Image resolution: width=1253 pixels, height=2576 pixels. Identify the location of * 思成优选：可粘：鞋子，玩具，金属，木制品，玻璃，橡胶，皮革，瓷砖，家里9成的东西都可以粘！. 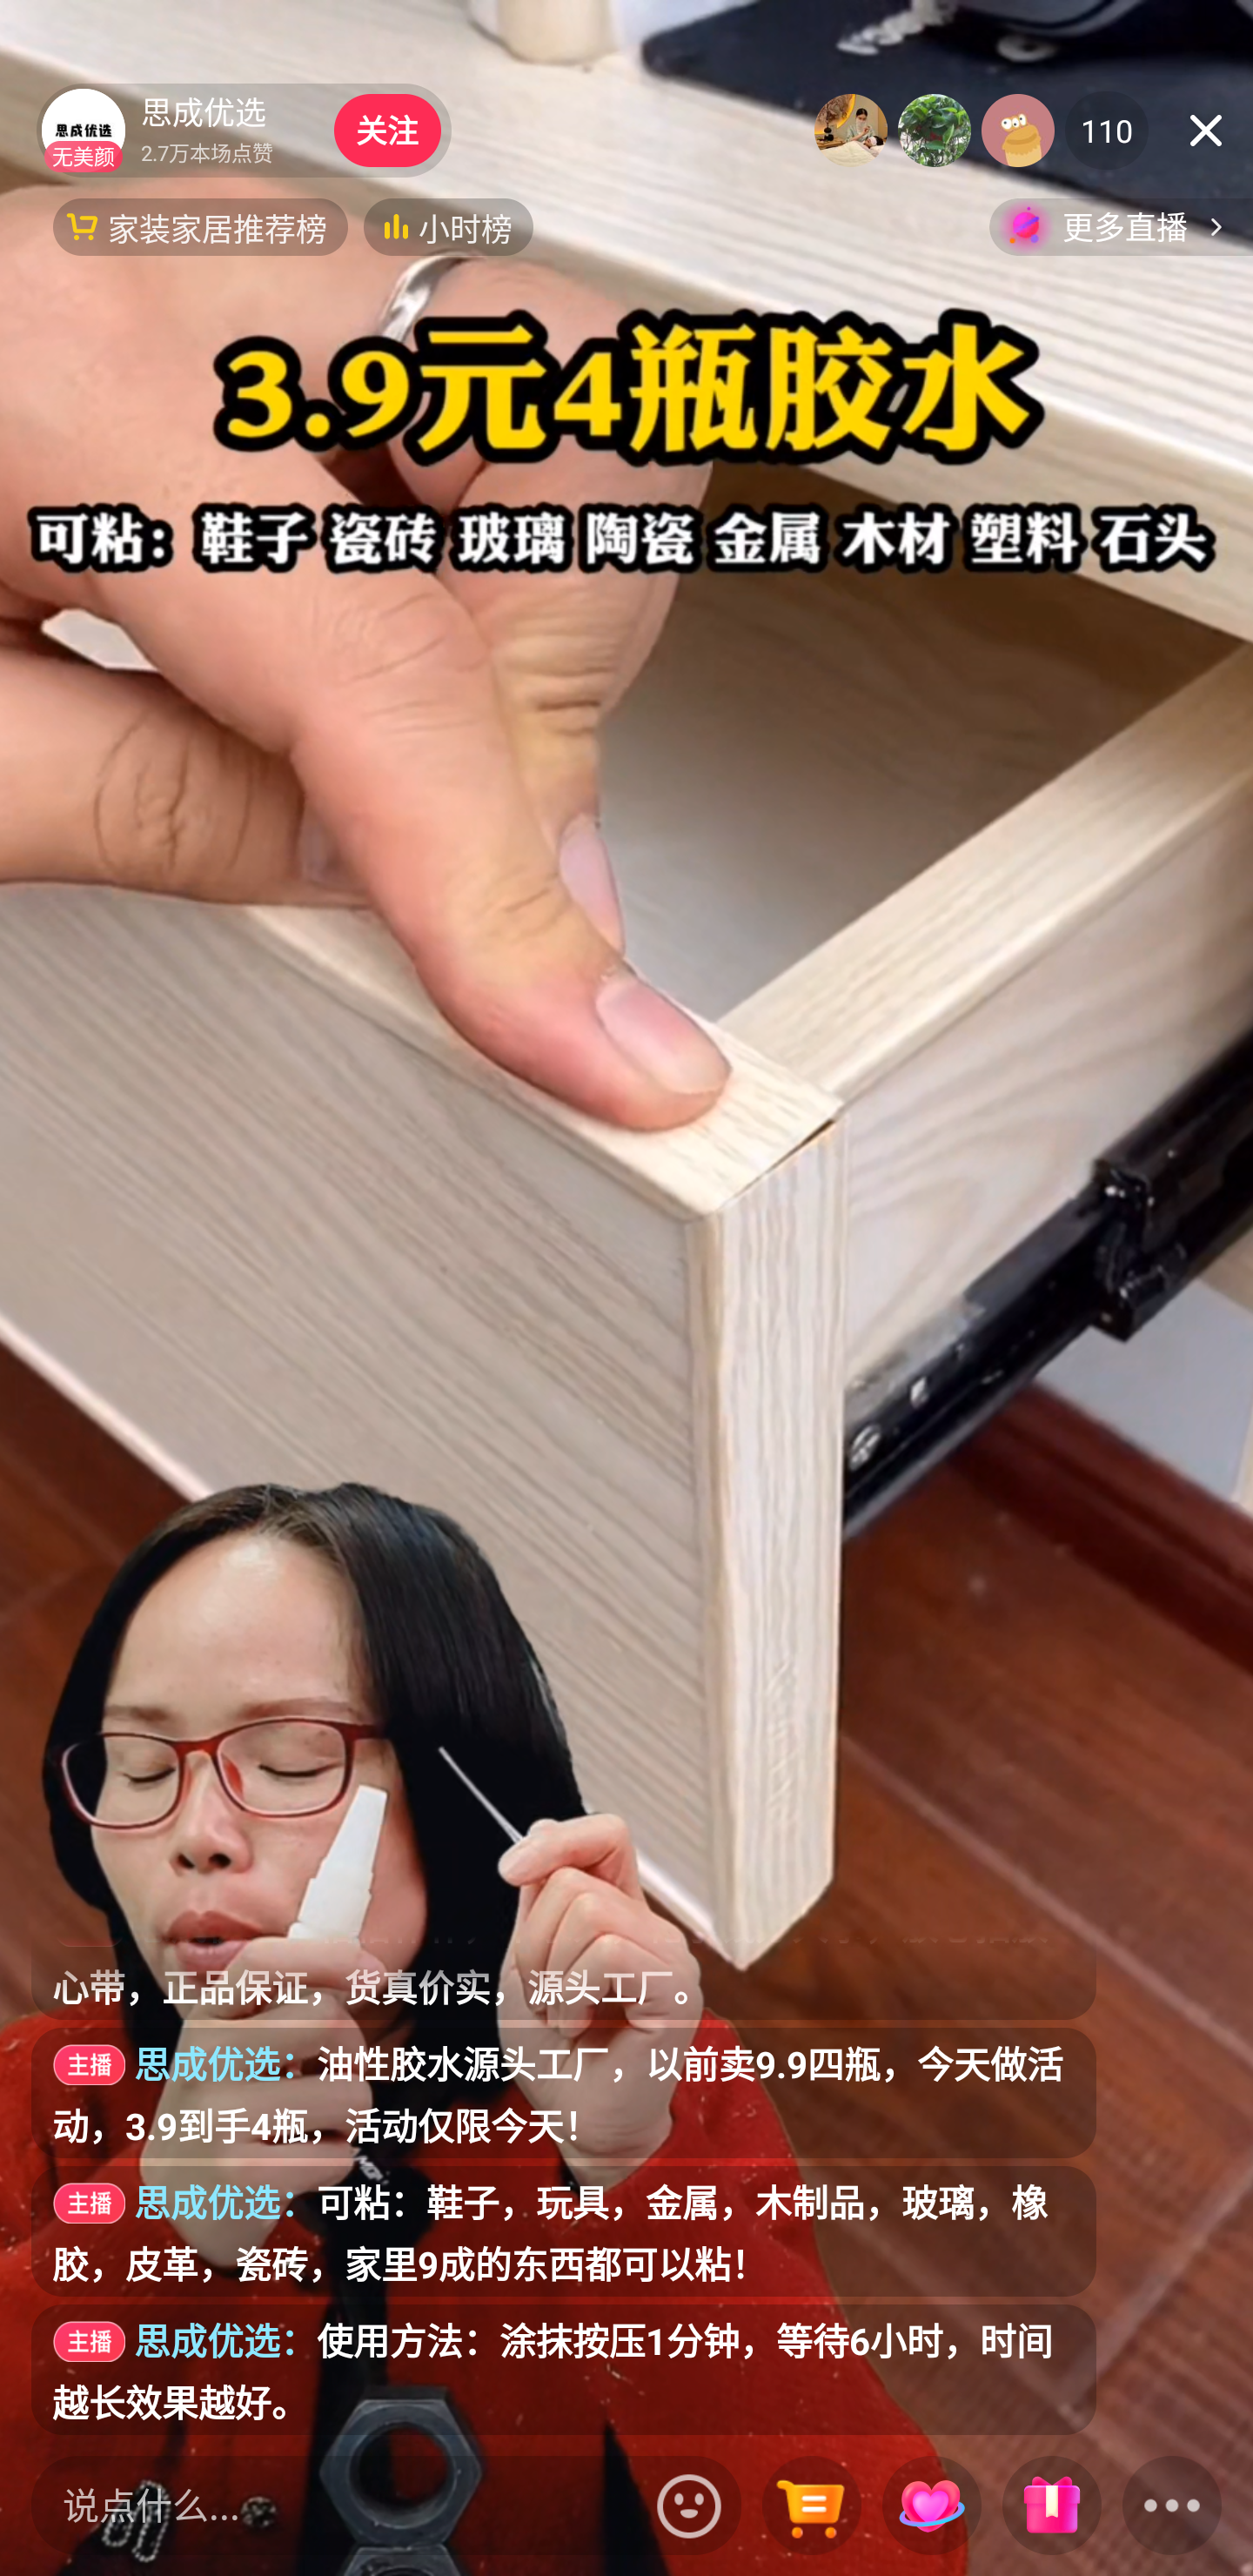
(564, 2231).